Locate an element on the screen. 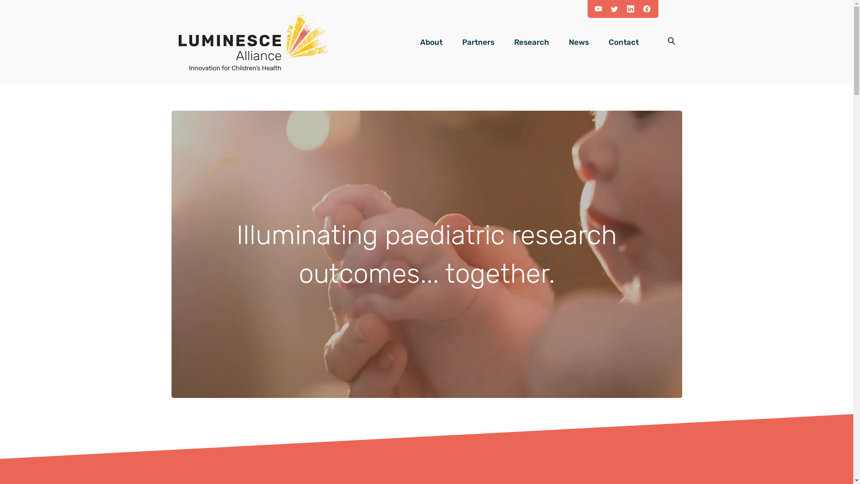 The height and width of the screenshot is (484, 860). Research is located at coordinates (532, 42).